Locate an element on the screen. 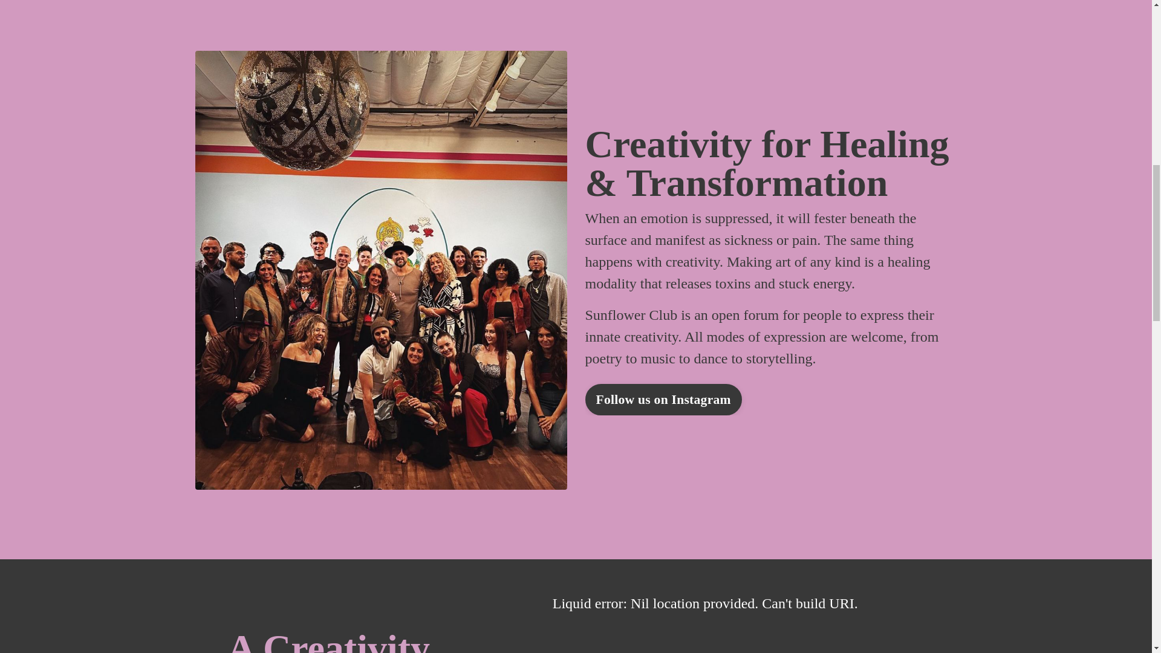 This screenshot has width=1161, height=653. YouTube video player is located at coordinates (738, 623).